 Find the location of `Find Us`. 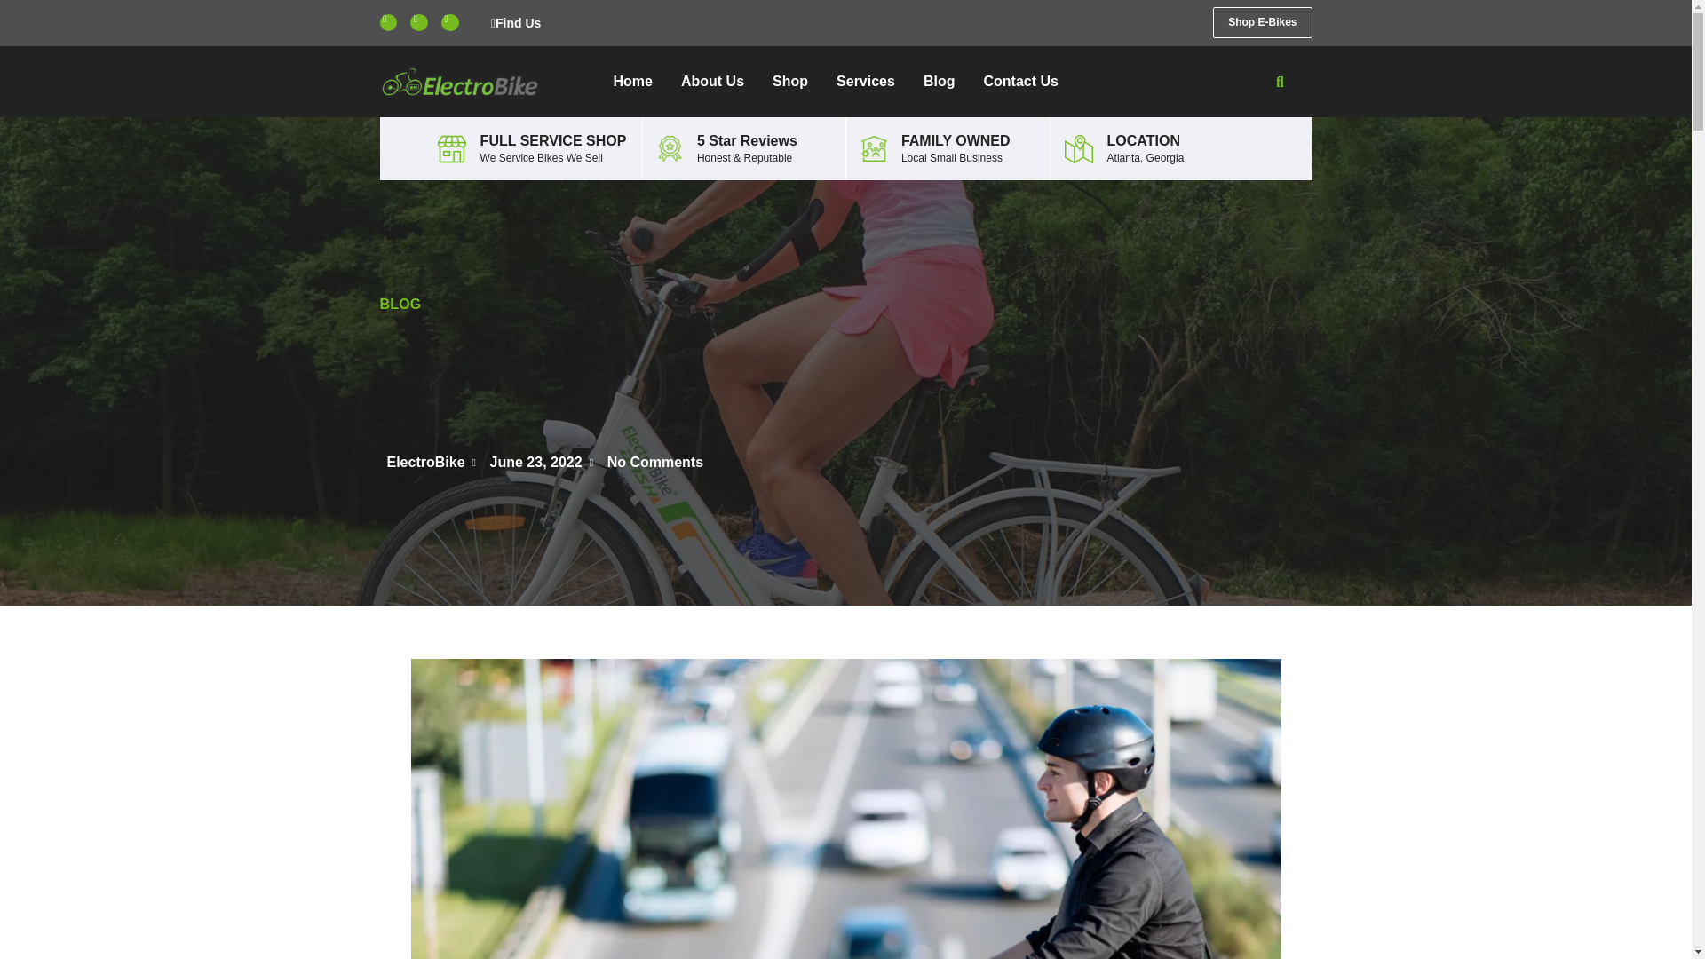

Find Us is located at coordinates (508, 23).